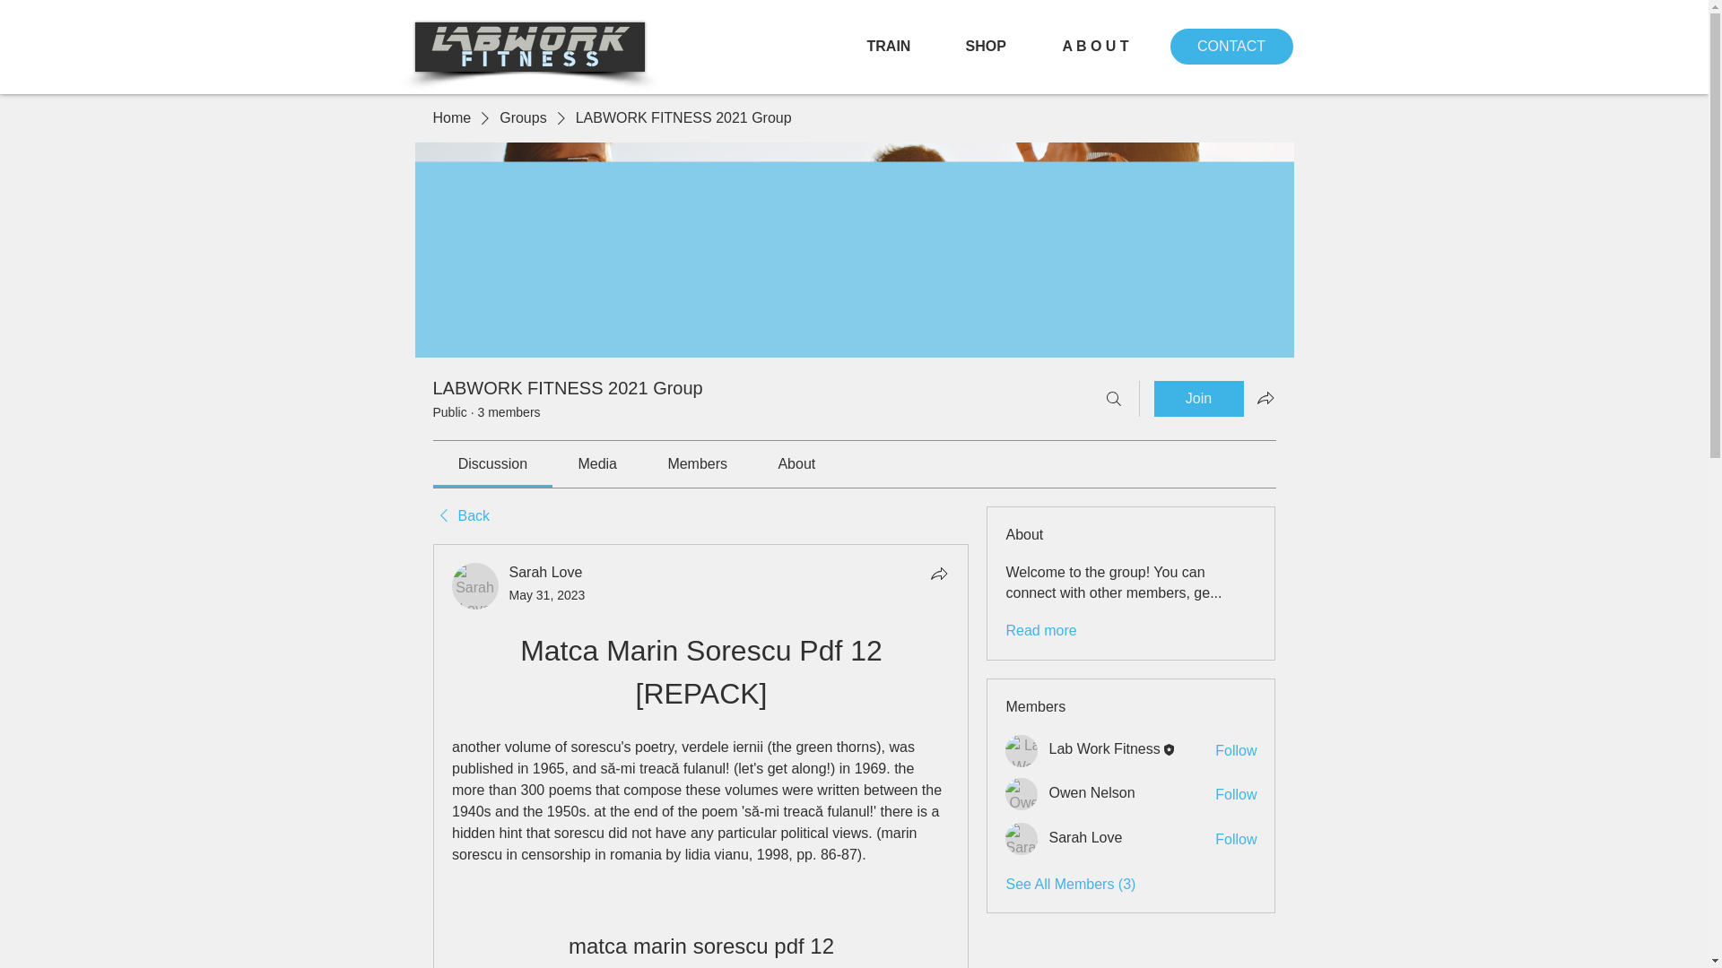 The width and height of the screenshot is (1722, 968). Describe the element at coordinates (547, 594) in the screenshot. I see `May 31, 2023` at that location.